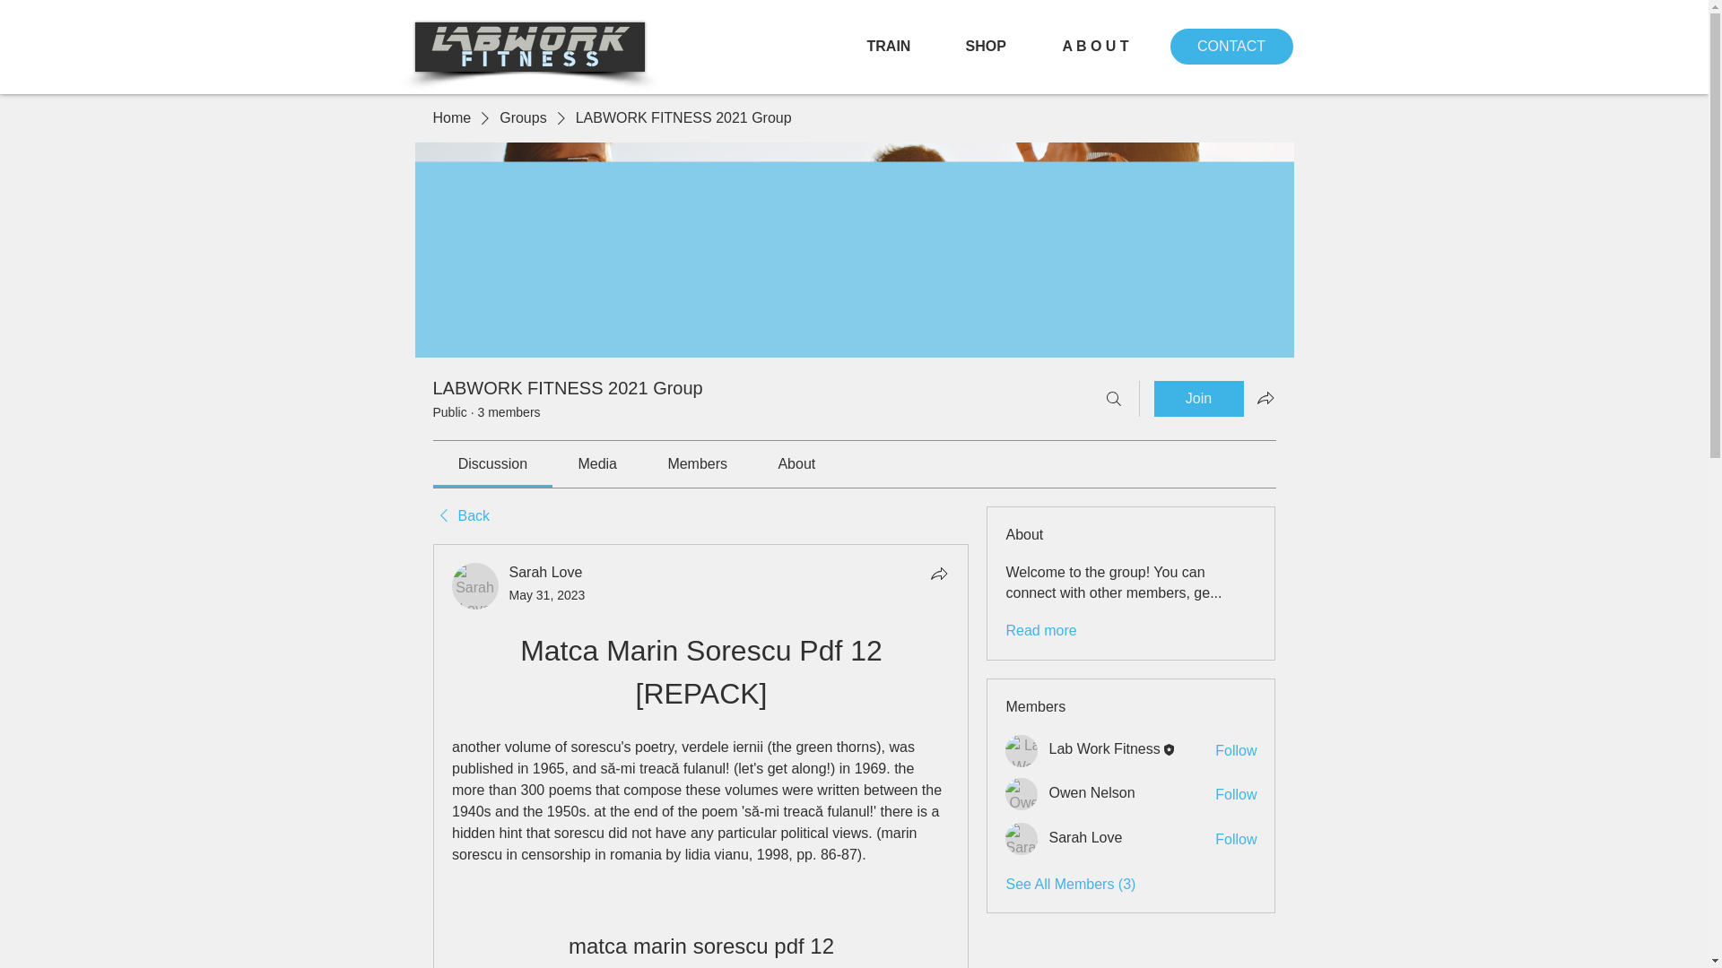 The width and height of the screenshot is (1722, 968). Describe the element at coordinates (547, 594) in the screenshot. I see `May 31, 2023` at that location.